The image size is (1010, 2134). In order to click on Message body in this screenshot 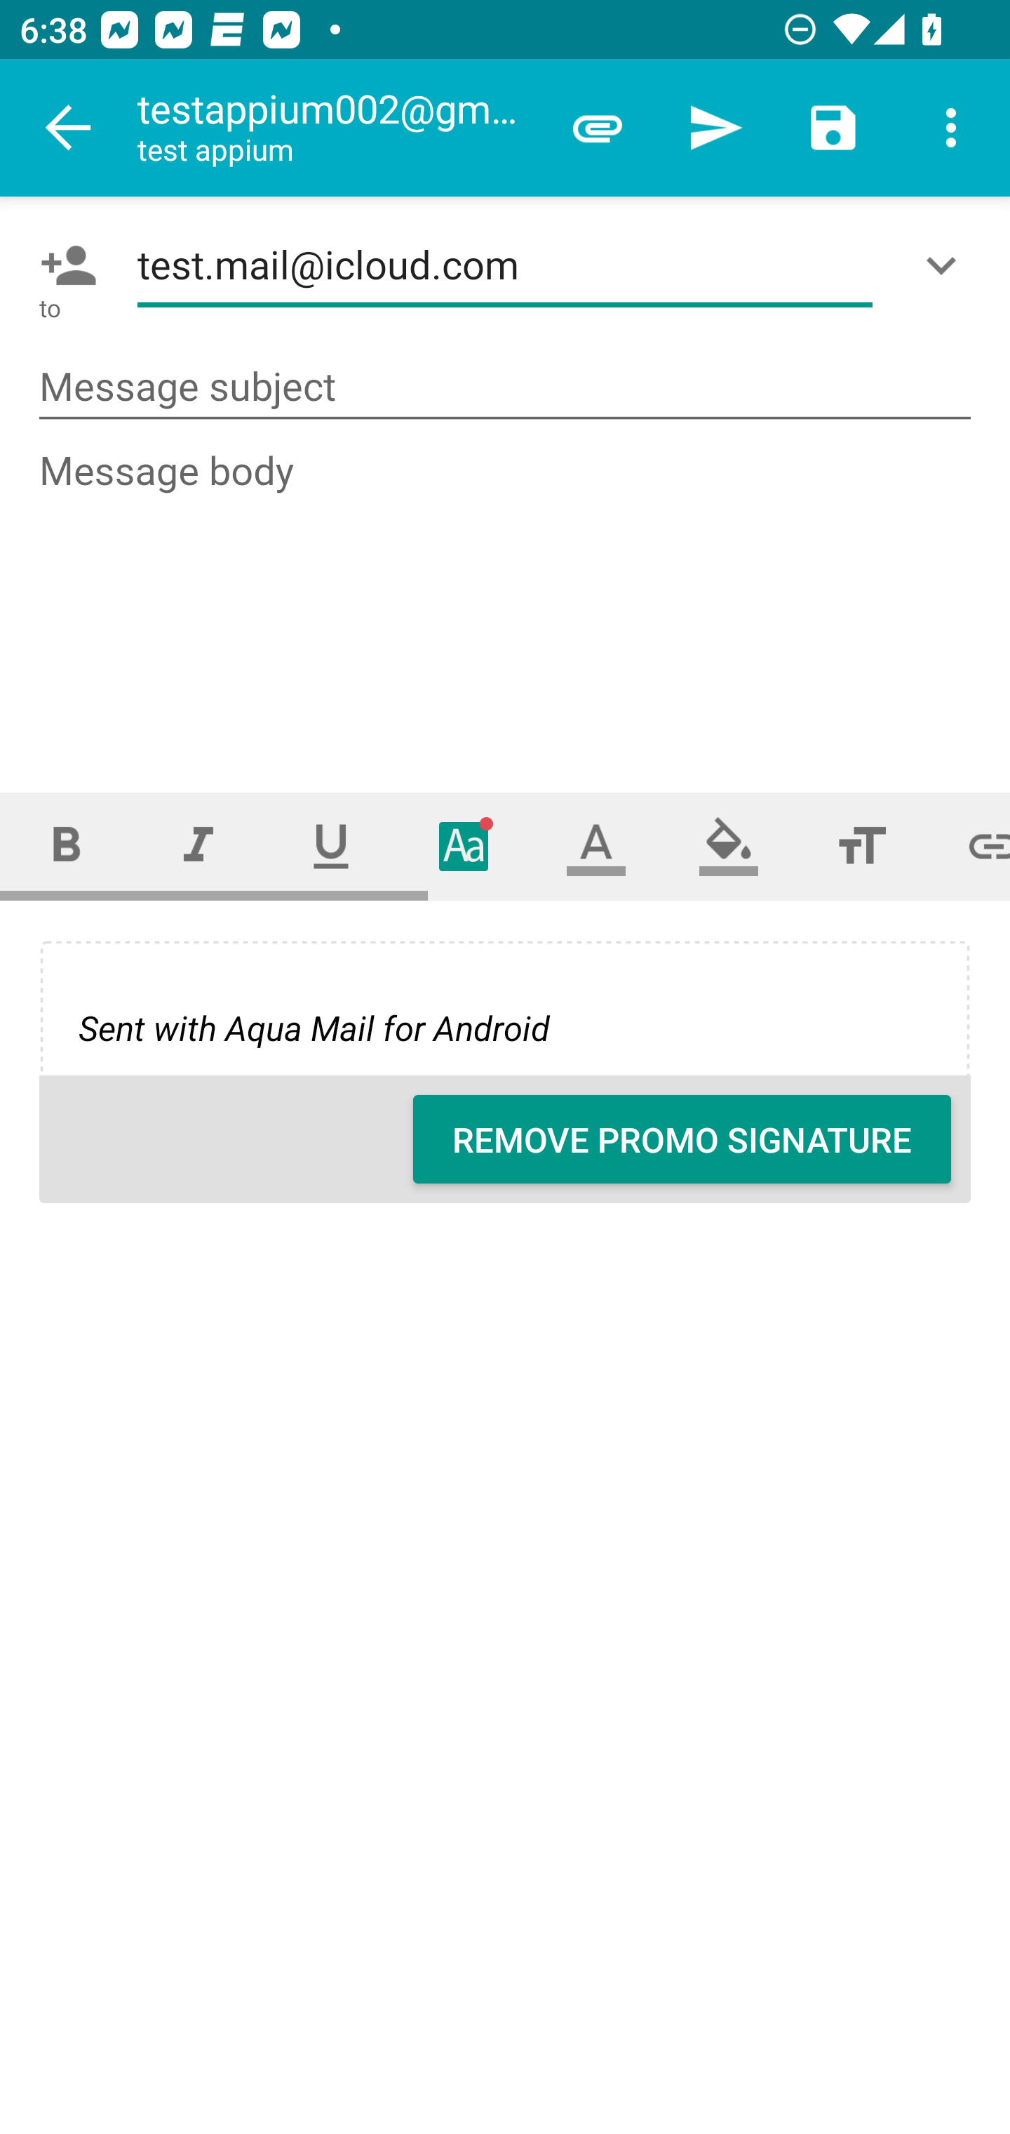, I will do `click(506, 596)`.